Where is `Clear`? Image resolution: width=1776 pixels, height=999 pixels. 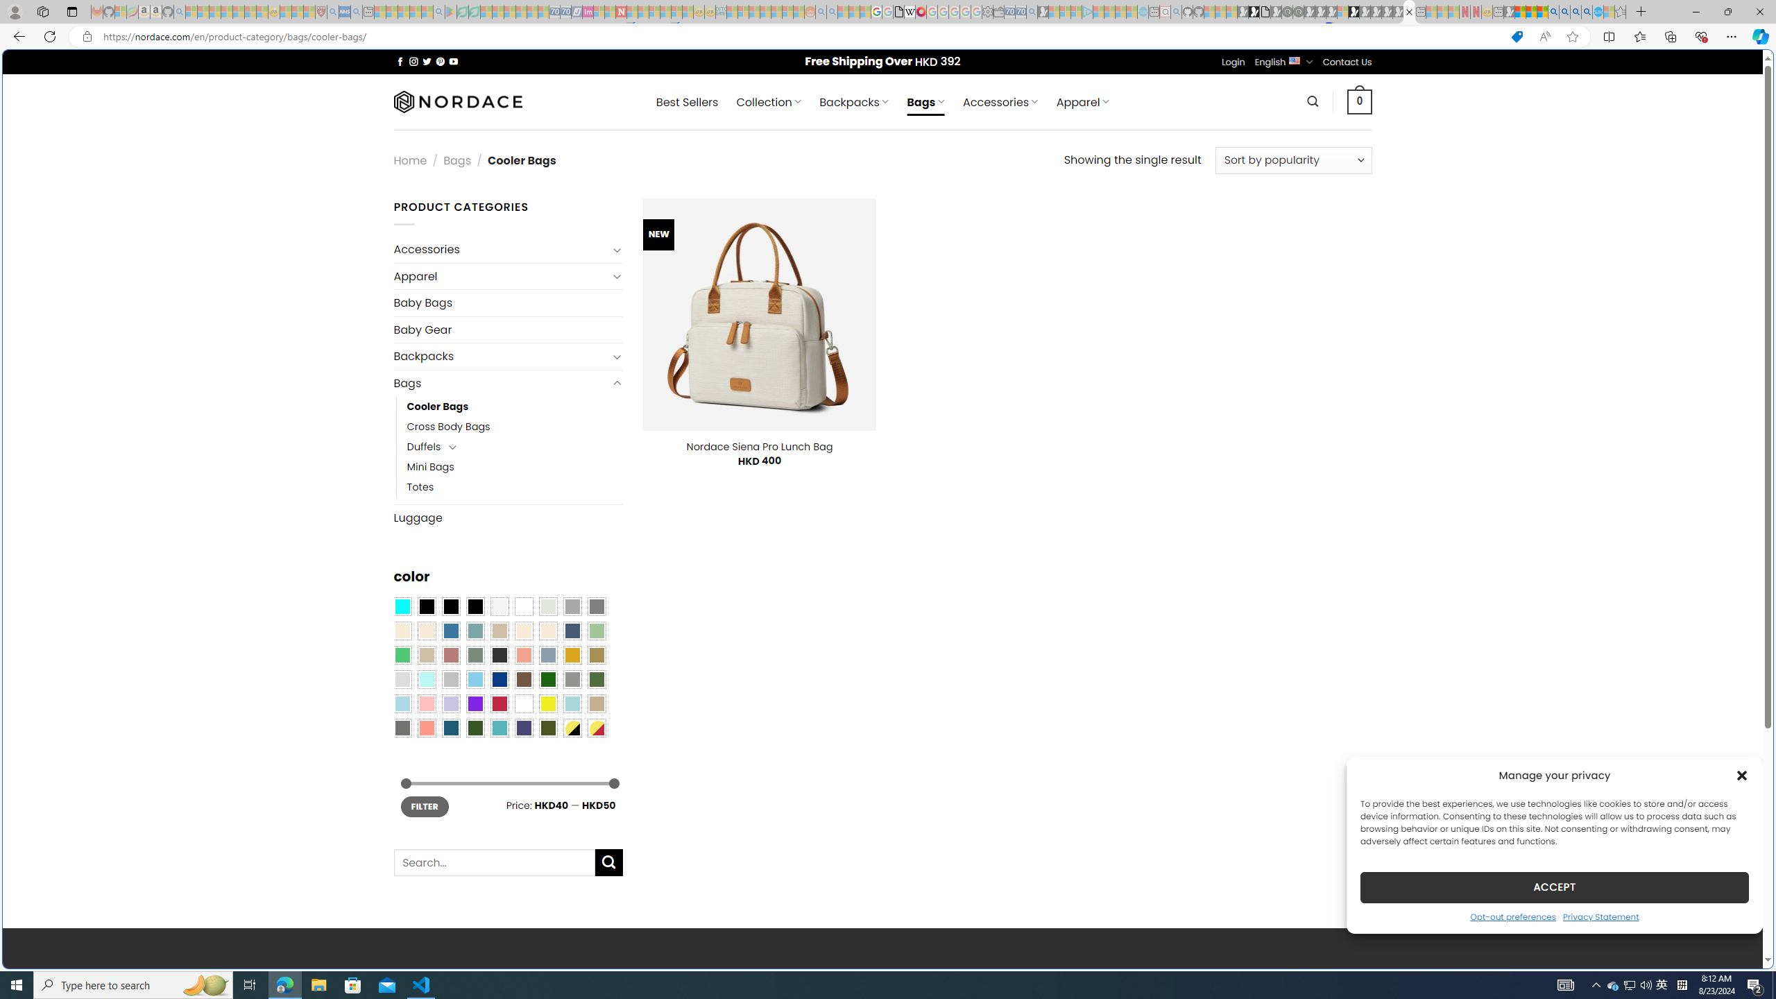
Clear is located at coordinates (524, 607).